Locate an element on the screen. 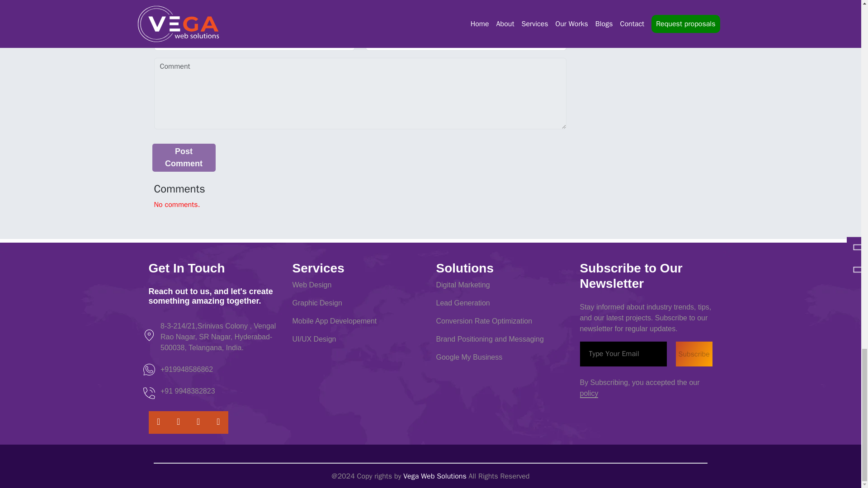 This screenshot has width=868, height=488. Mobile App Developement is located at coordinates (334, 321).